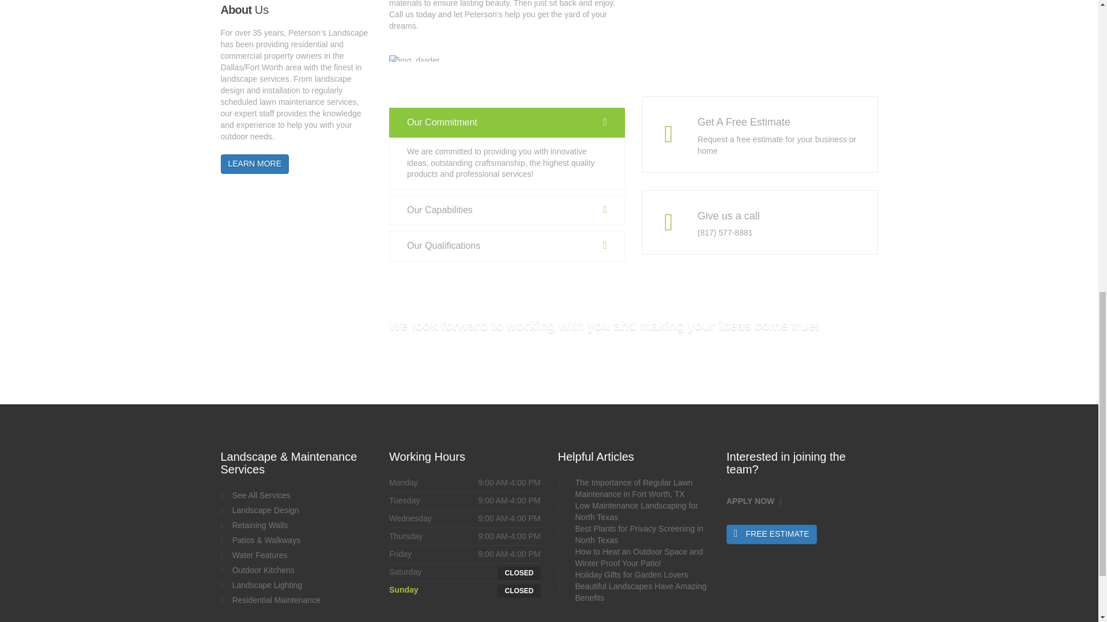 The height and width of the screenshot is (622, 1107). Describe the element at coordinates (507, 245) in the screenshot. I see `Our Qualifications` at that location.